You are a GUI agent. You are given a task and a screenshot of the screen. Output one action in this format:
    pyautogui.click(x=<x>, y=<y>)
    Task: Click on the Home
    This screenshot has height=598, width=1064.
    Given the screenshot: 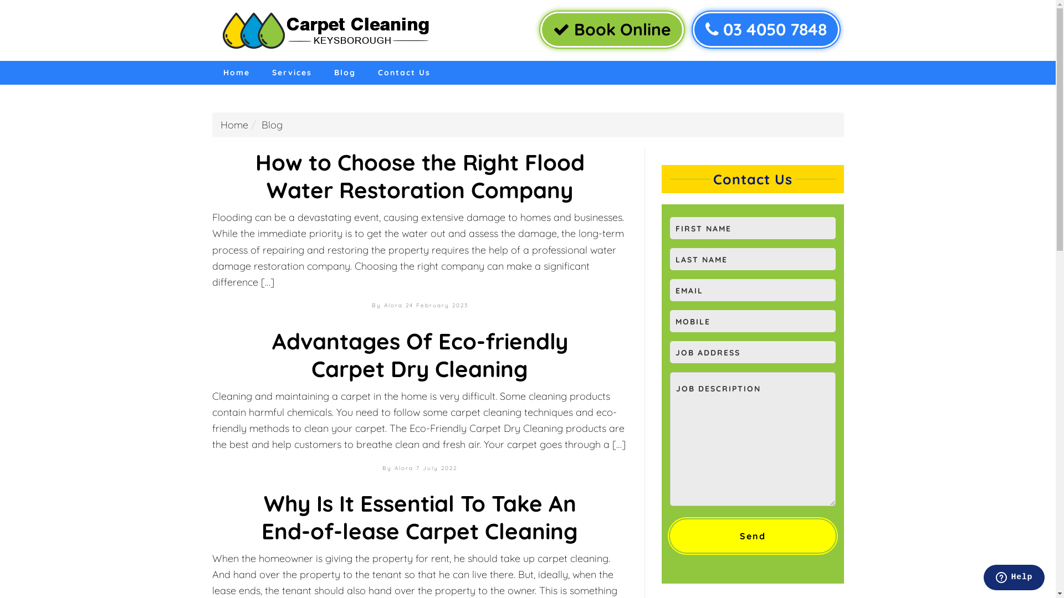 What is the action you would take?
    pyautogui.click(x=236, y=73)
    